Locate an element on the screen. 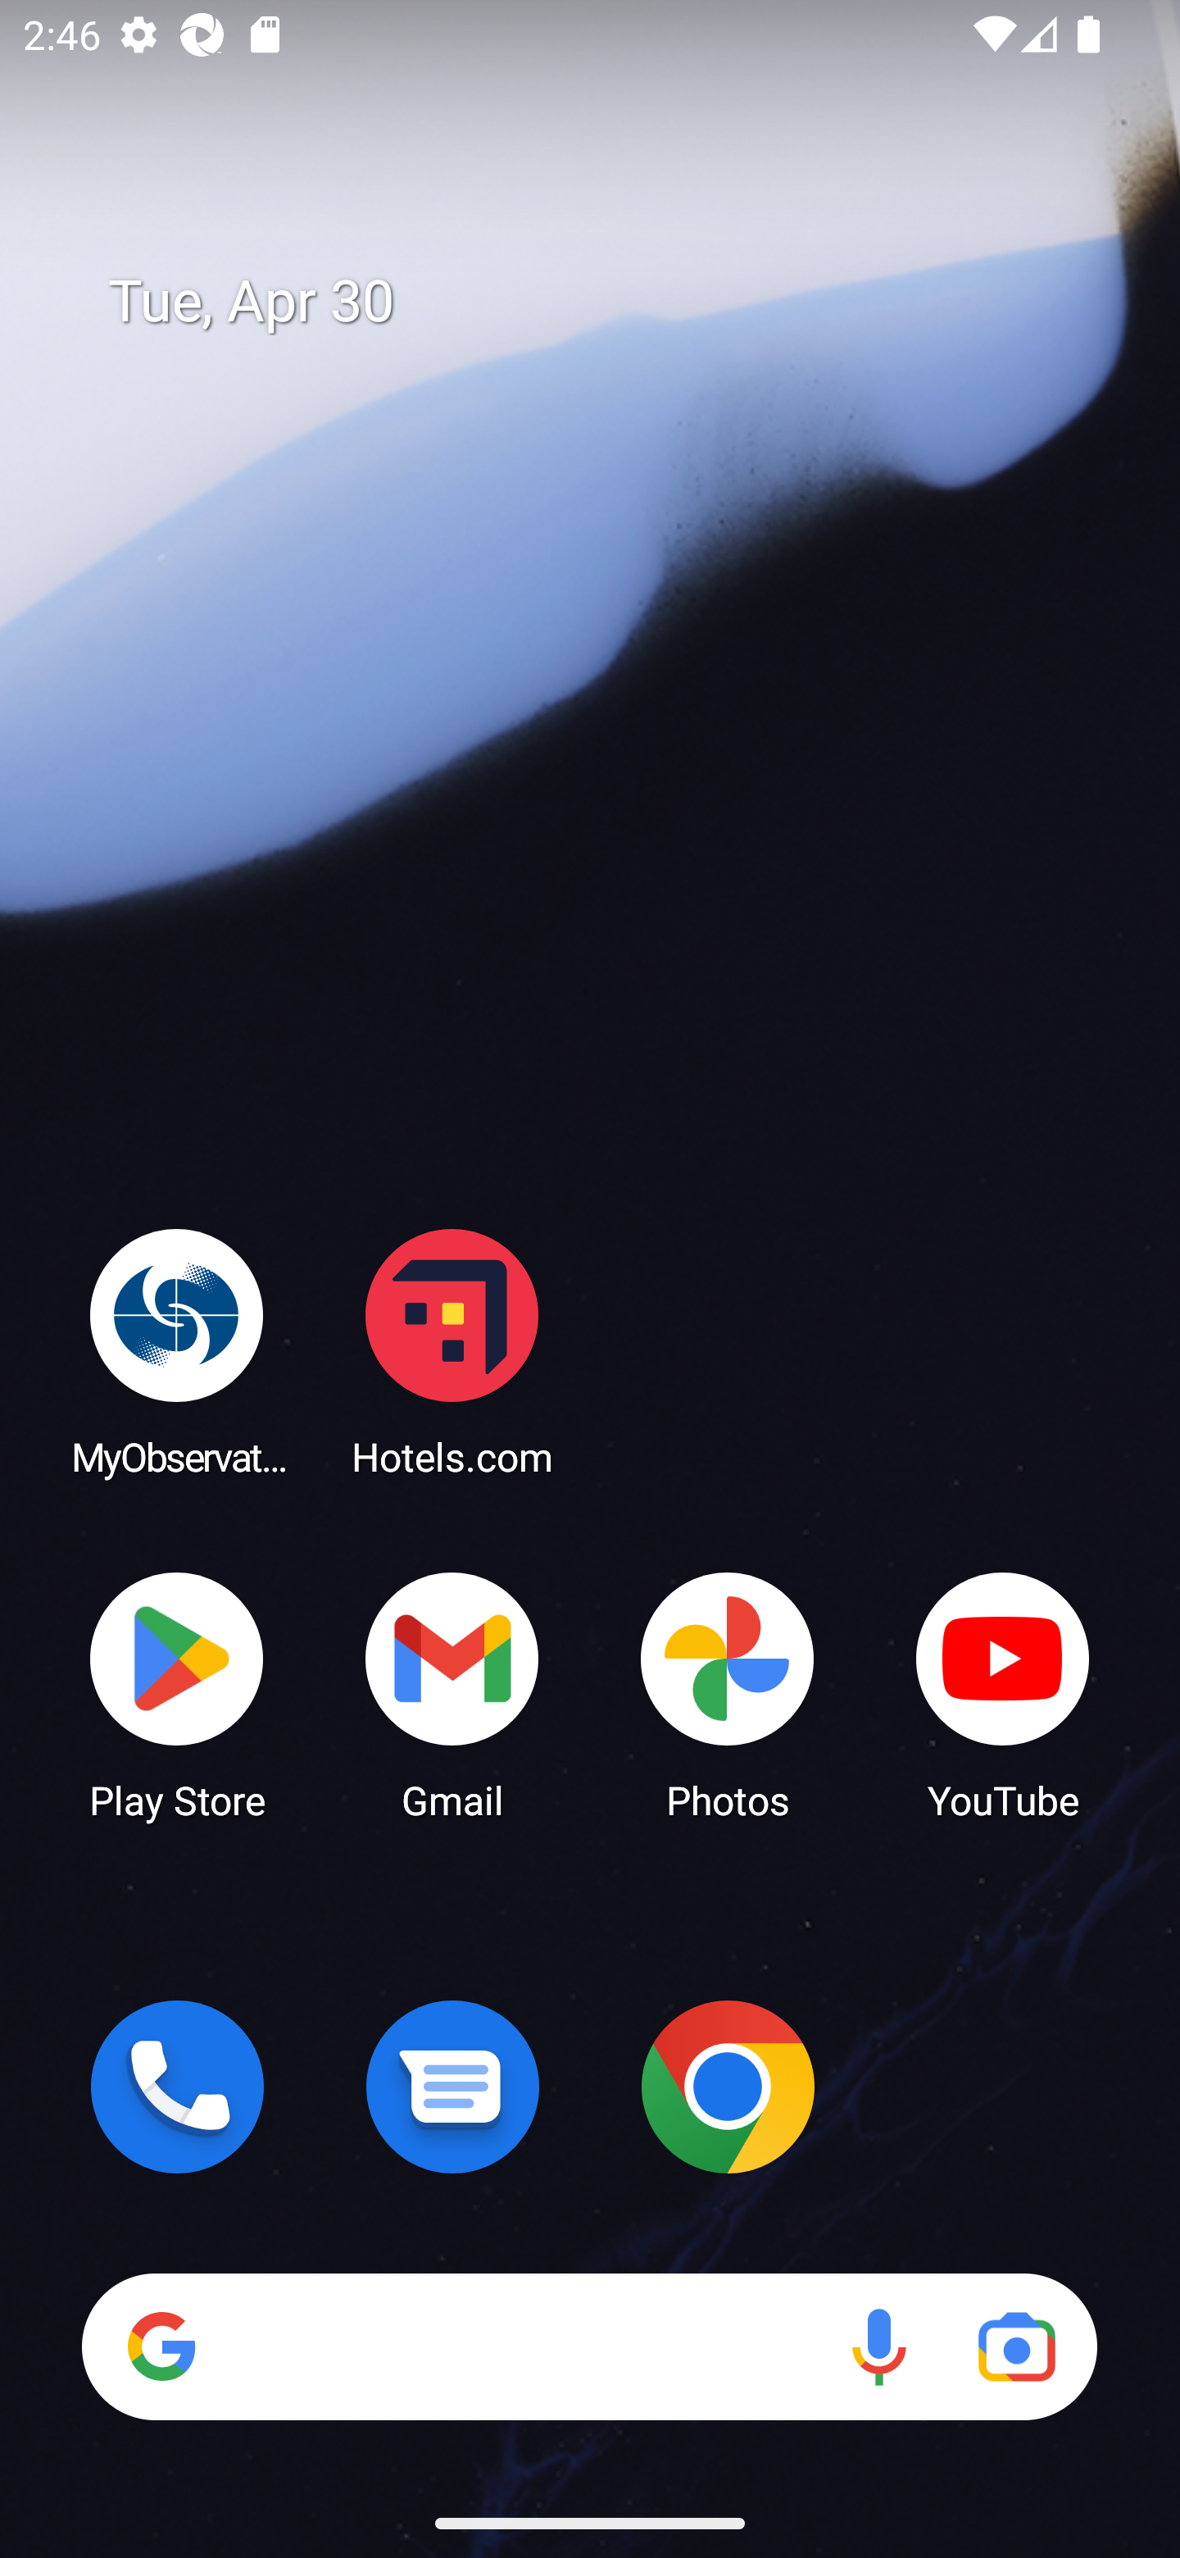 Image resolution: width=1180 pixels, height=2558 pixels. Chrome is located at coordinates (728, 2087).